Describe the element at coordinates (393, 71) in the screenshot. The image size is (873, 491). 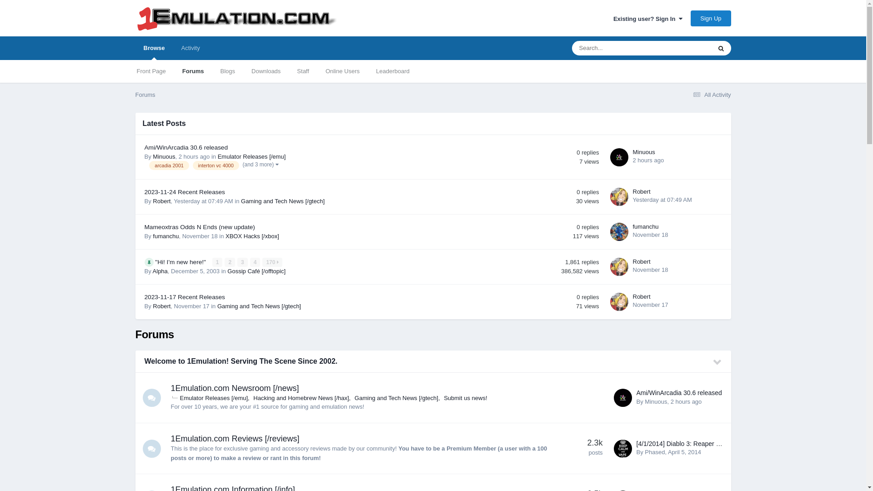
I see `Leaderboard` at that location.